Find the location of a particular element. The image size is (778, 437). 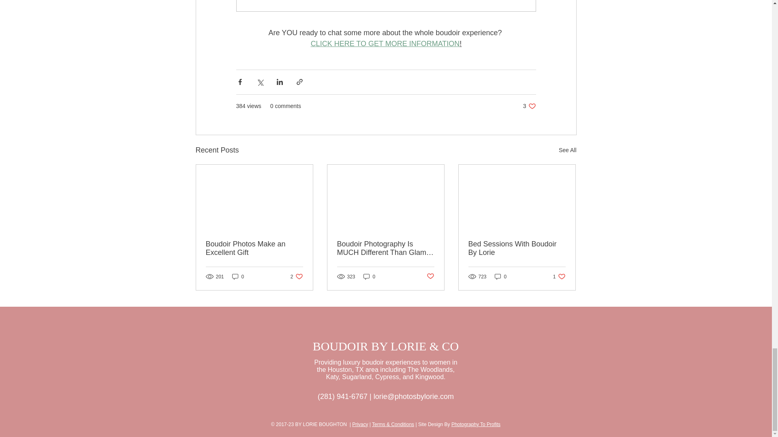

CLICK HERE TO GET MORE INFORMATION is located at coordinates (254, 248).